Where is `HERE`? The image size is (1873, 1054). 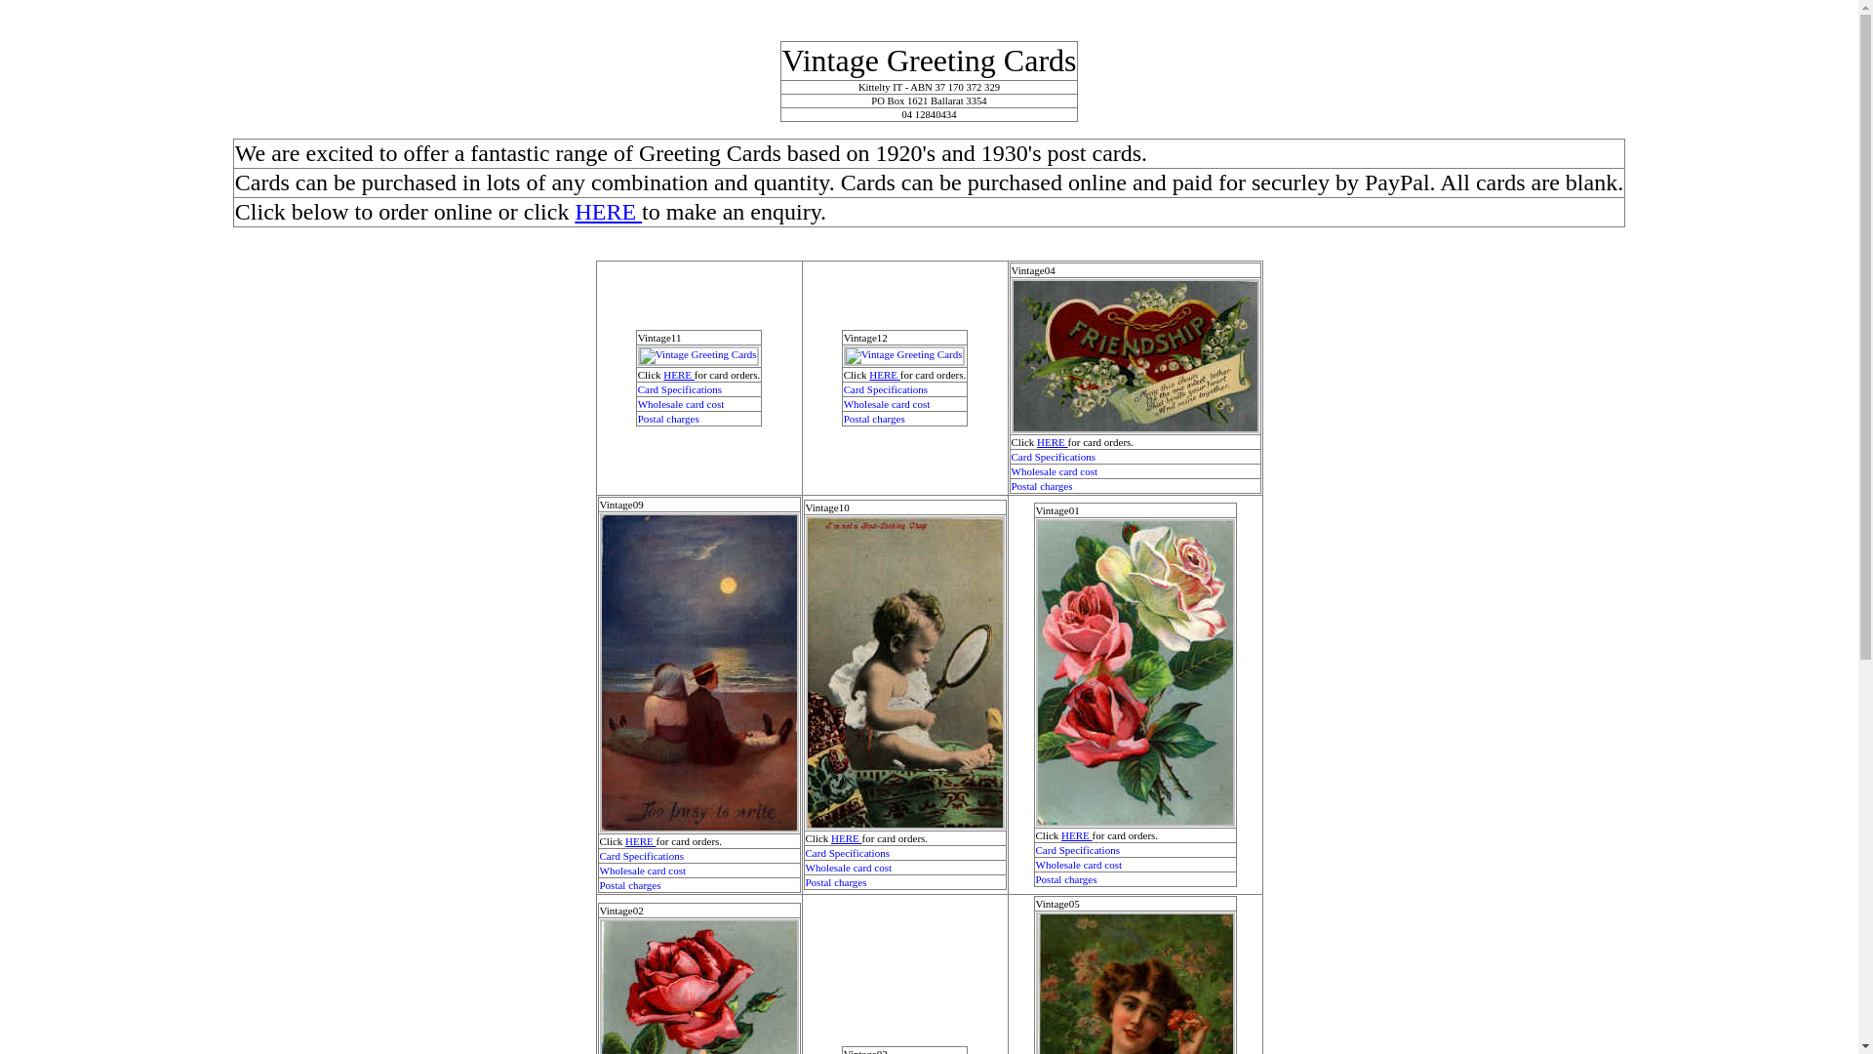 HERE is located at coordinates (1052, 441).